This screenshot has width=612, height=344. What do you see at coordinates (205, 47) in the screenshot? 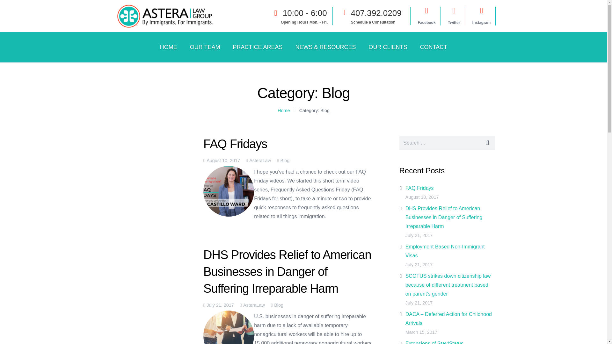
I see `OUR TEAM` at bounding box center [205, 47].